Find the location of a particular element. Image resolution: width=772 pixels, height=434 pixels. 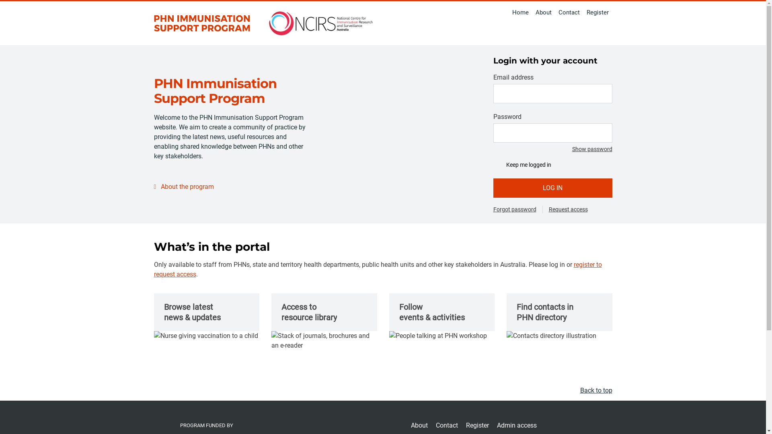

Find contacts in
PHN directory is located at coordinates (560, 317).